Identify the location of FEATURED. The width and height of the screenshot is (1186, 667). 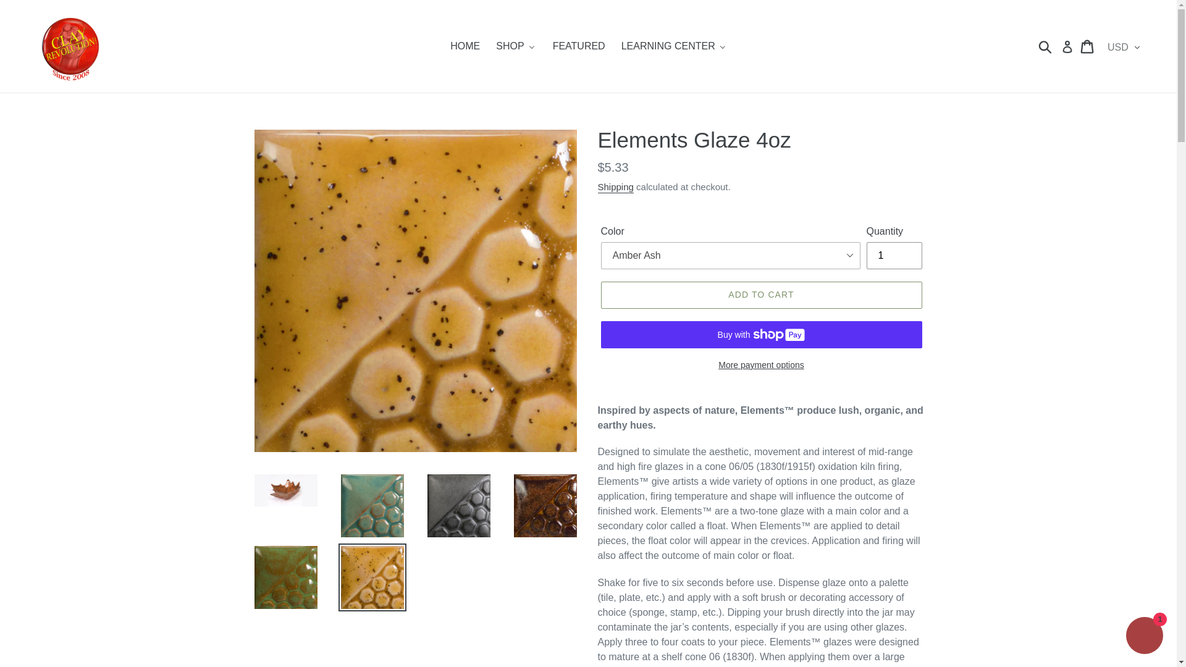
(578, 46).